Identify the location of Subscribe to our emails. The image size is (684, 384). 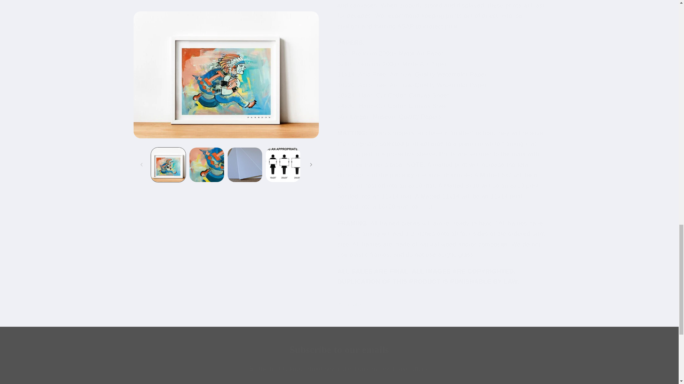
(339, 350).